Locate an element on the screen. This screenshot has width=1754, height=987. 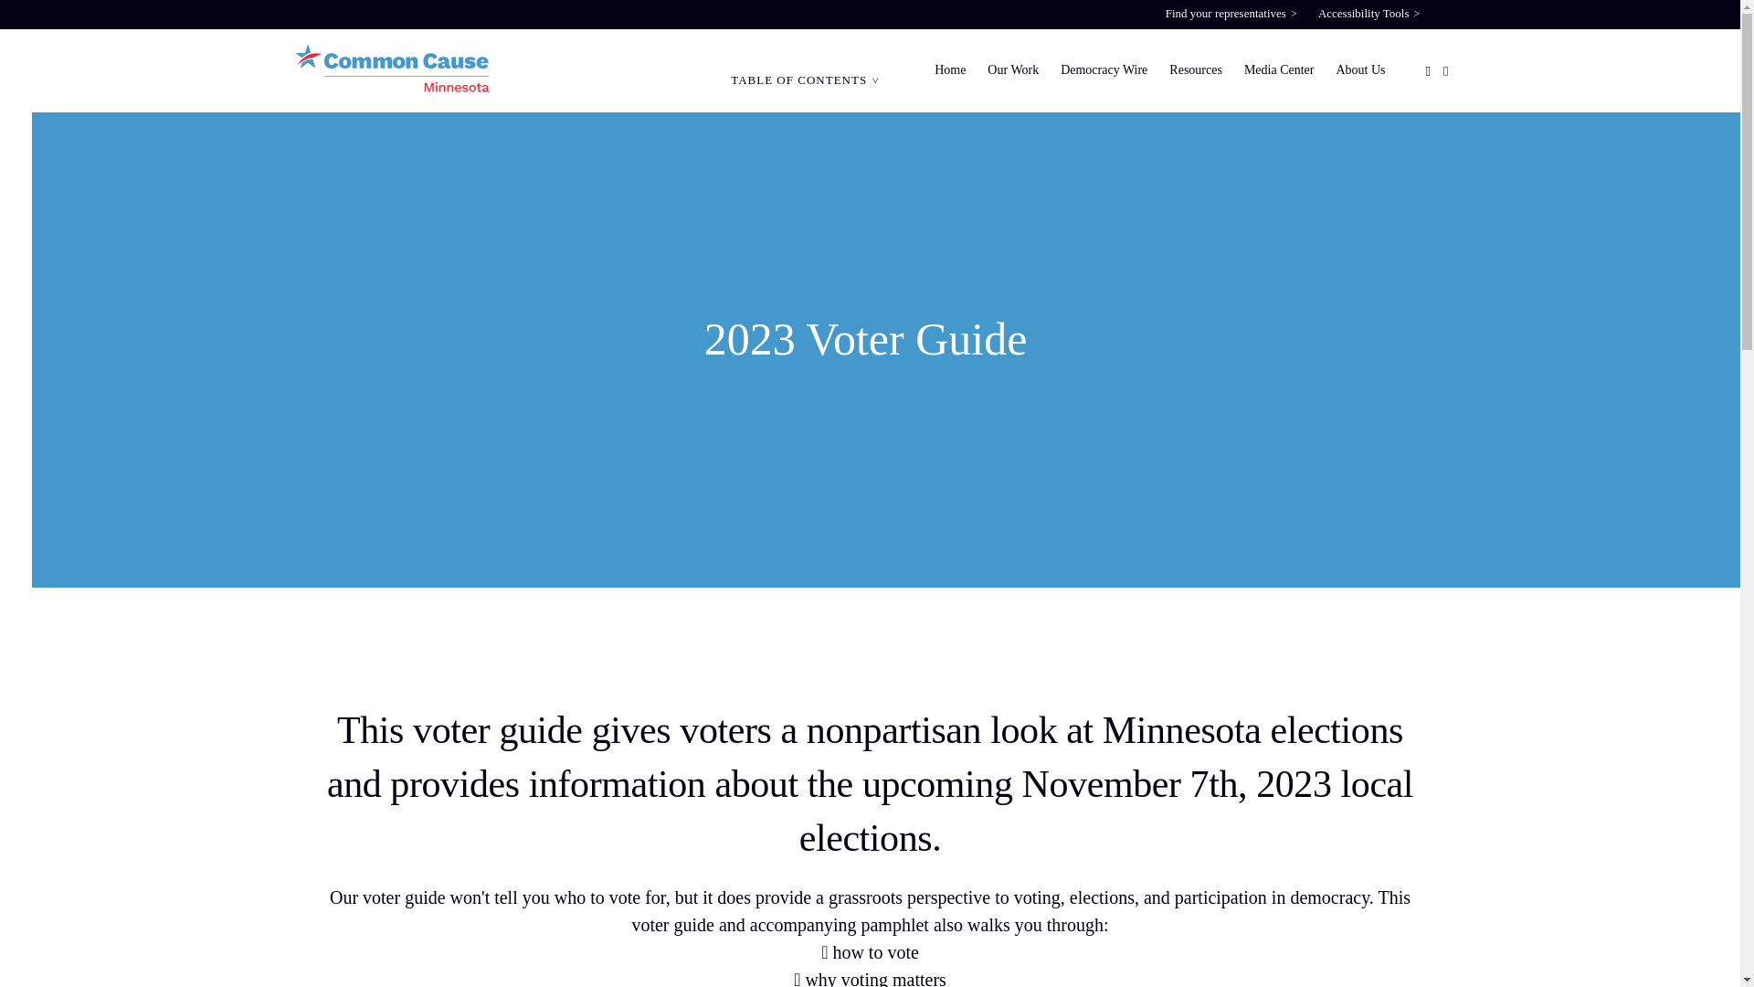
Press enter to search is located at coordinates (946, 561).